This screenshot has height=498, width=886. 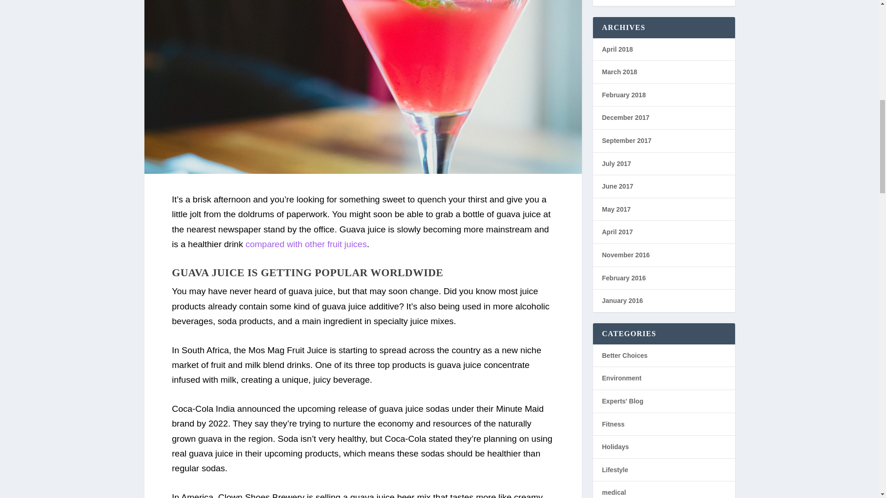 What do you see at coordinates (305, 244) in the screenshot?
I see `compared with other fruit juices` at bounding box center [305, 244].